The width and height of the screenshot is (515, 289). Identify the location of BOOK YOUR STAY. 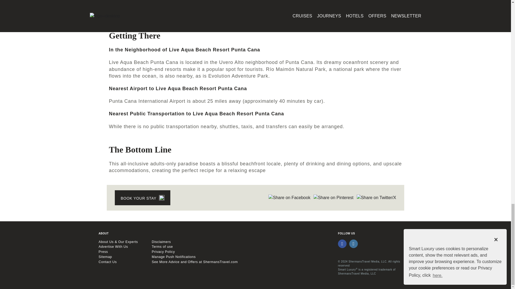
(143, 197).